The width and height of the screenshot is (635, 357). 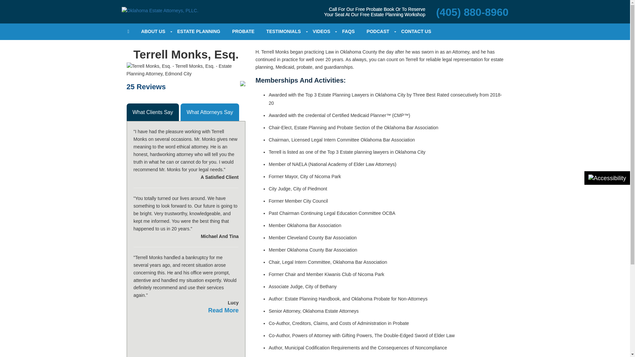 I want to click on PODCAST, so click(x=378, y=32).